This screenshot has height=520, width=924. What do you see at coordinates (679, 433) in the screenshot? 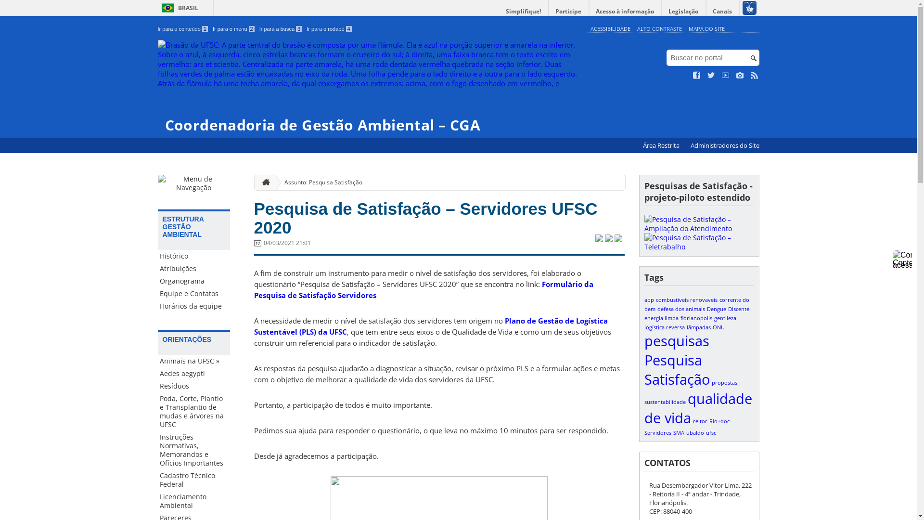
I see `SMA` at bounding box center [679, 433].